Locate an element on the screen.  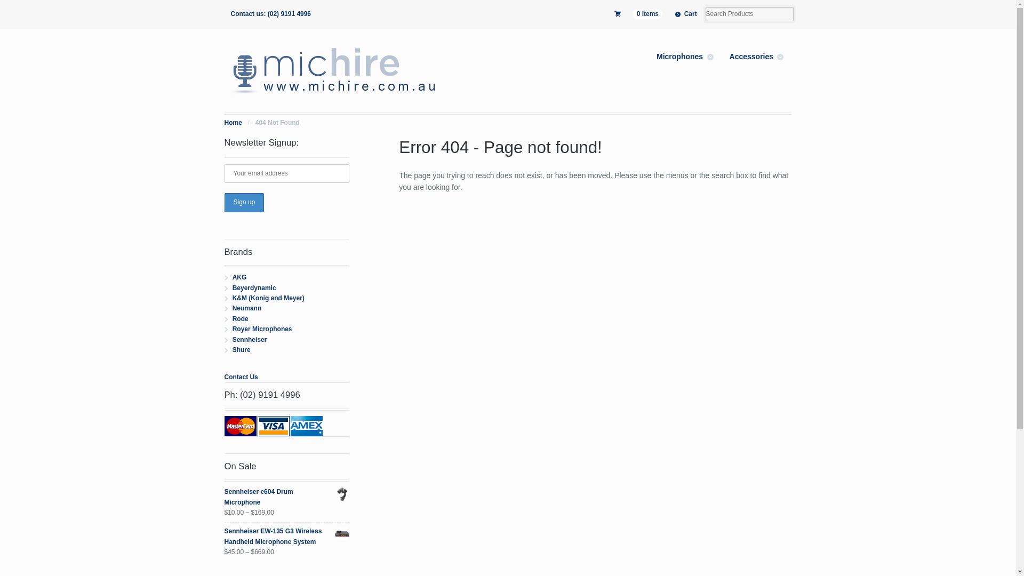
Search is located at coordinates (44, 7).